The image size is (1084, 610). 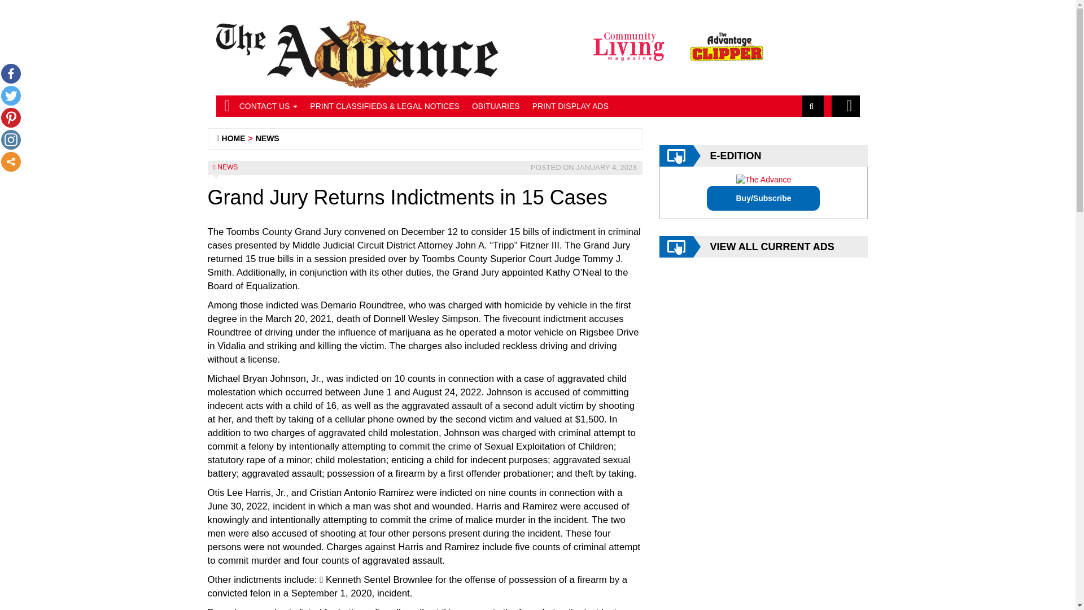 What do you see at coordinates (269, 106) in the screenshot?
I see `Contact Us` at bounding box center [269, 106].